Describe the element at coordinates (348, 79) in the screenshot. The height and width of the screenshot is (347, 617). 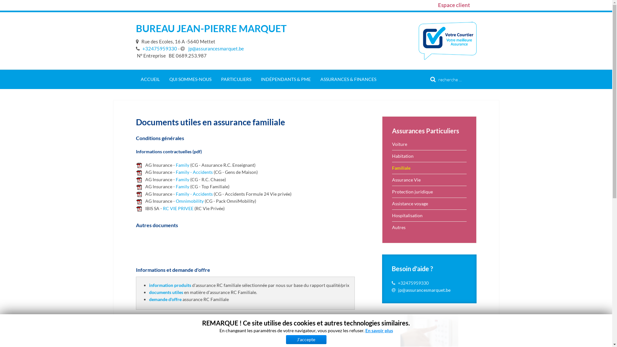
I see `ASSURANCES & FINANCES` at that location.